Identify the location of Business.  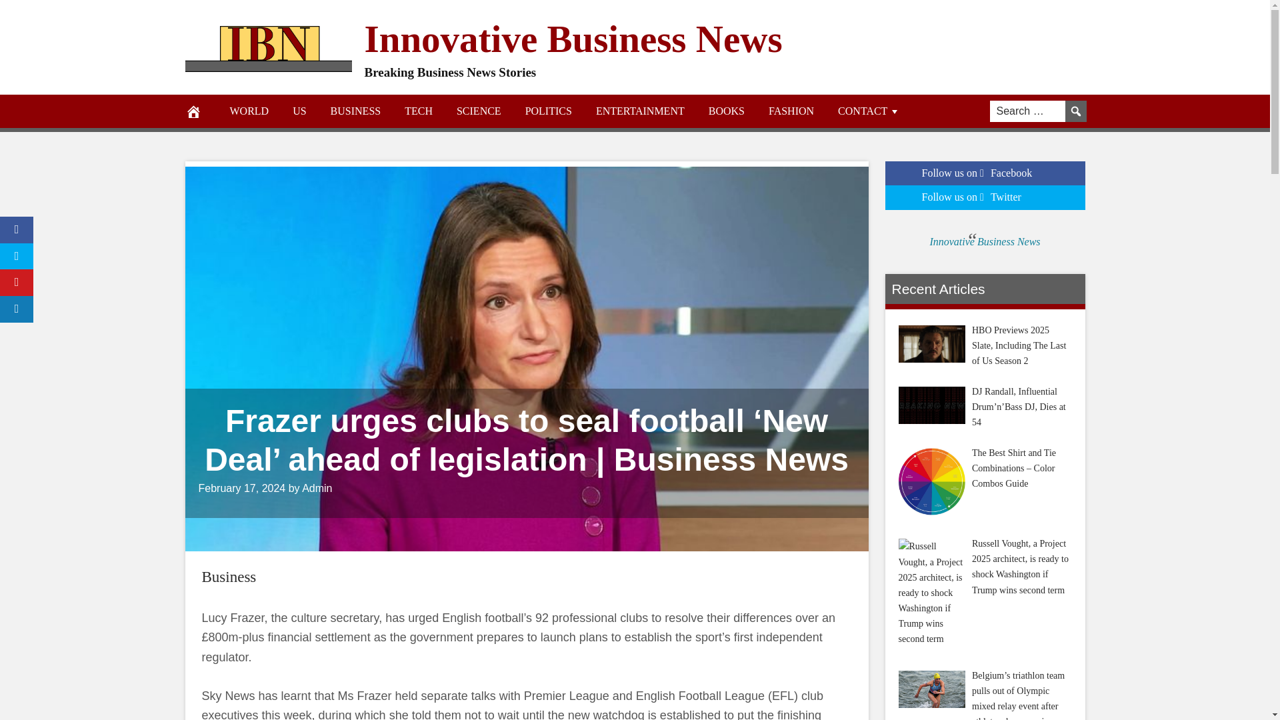
(228, 577).